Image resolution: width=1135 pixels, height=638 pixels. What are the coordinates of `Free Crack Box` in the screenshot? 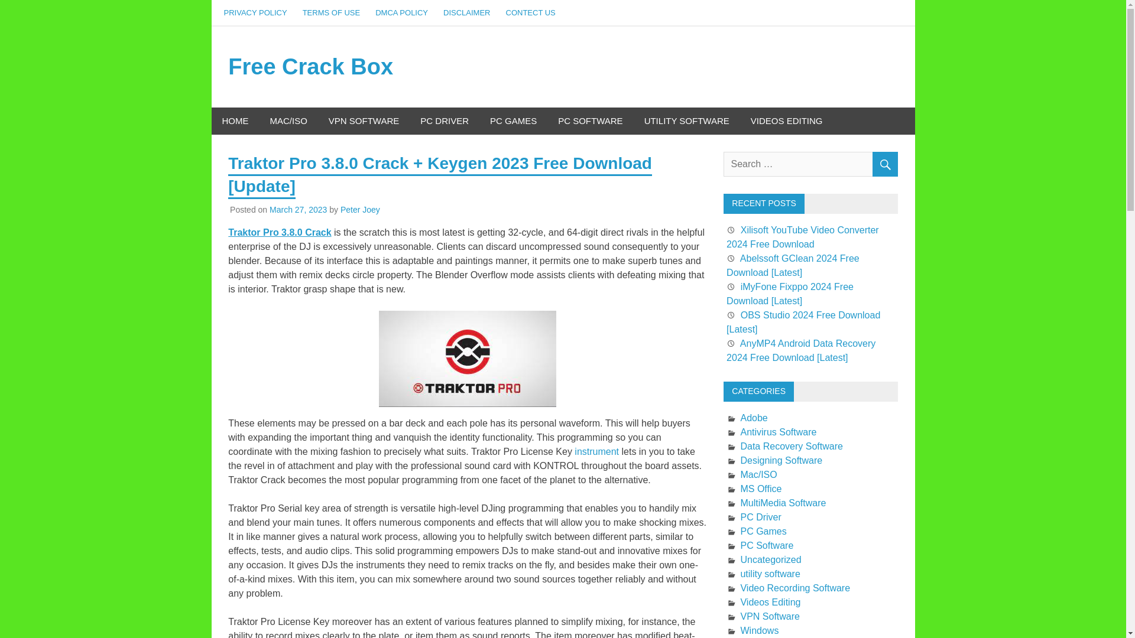 It's located at (310, 66).